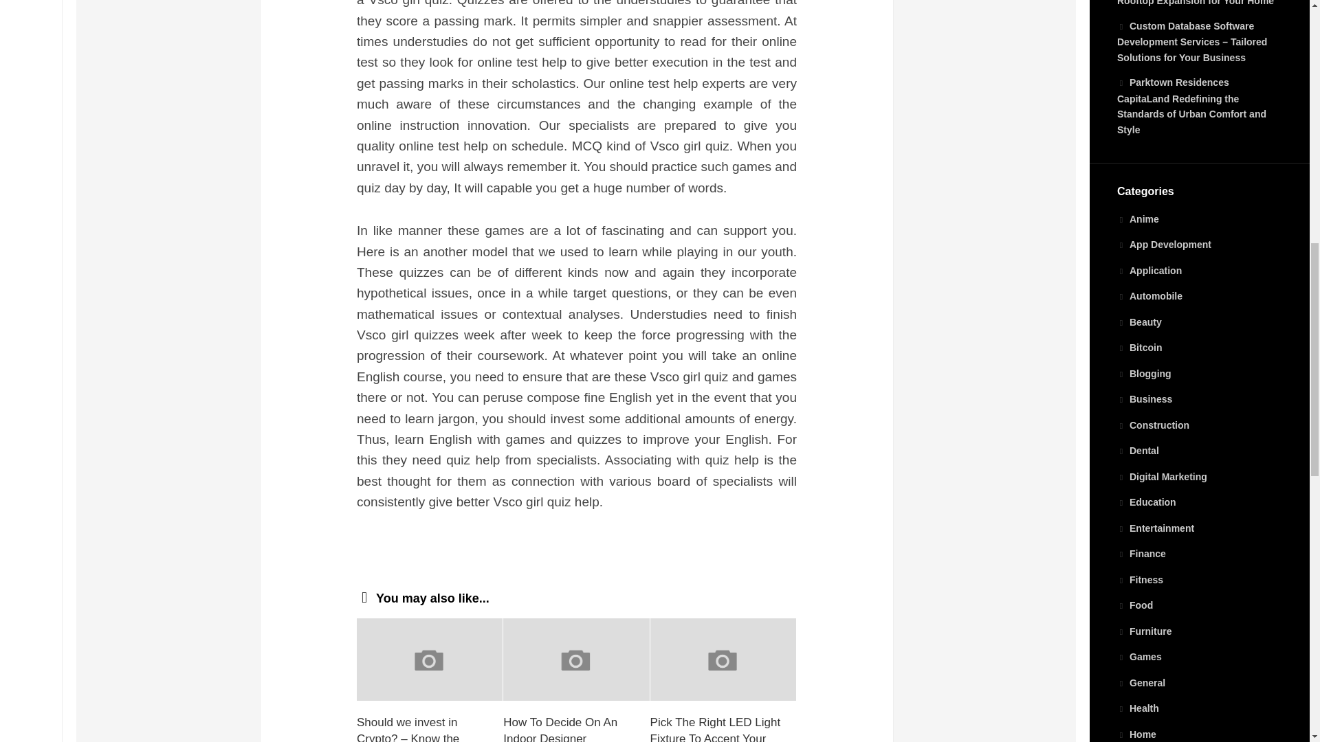  What do you see at coordinates (1155, 528) in the screenshot?
I see `Entertainment` at bounding box center [1155, 528].